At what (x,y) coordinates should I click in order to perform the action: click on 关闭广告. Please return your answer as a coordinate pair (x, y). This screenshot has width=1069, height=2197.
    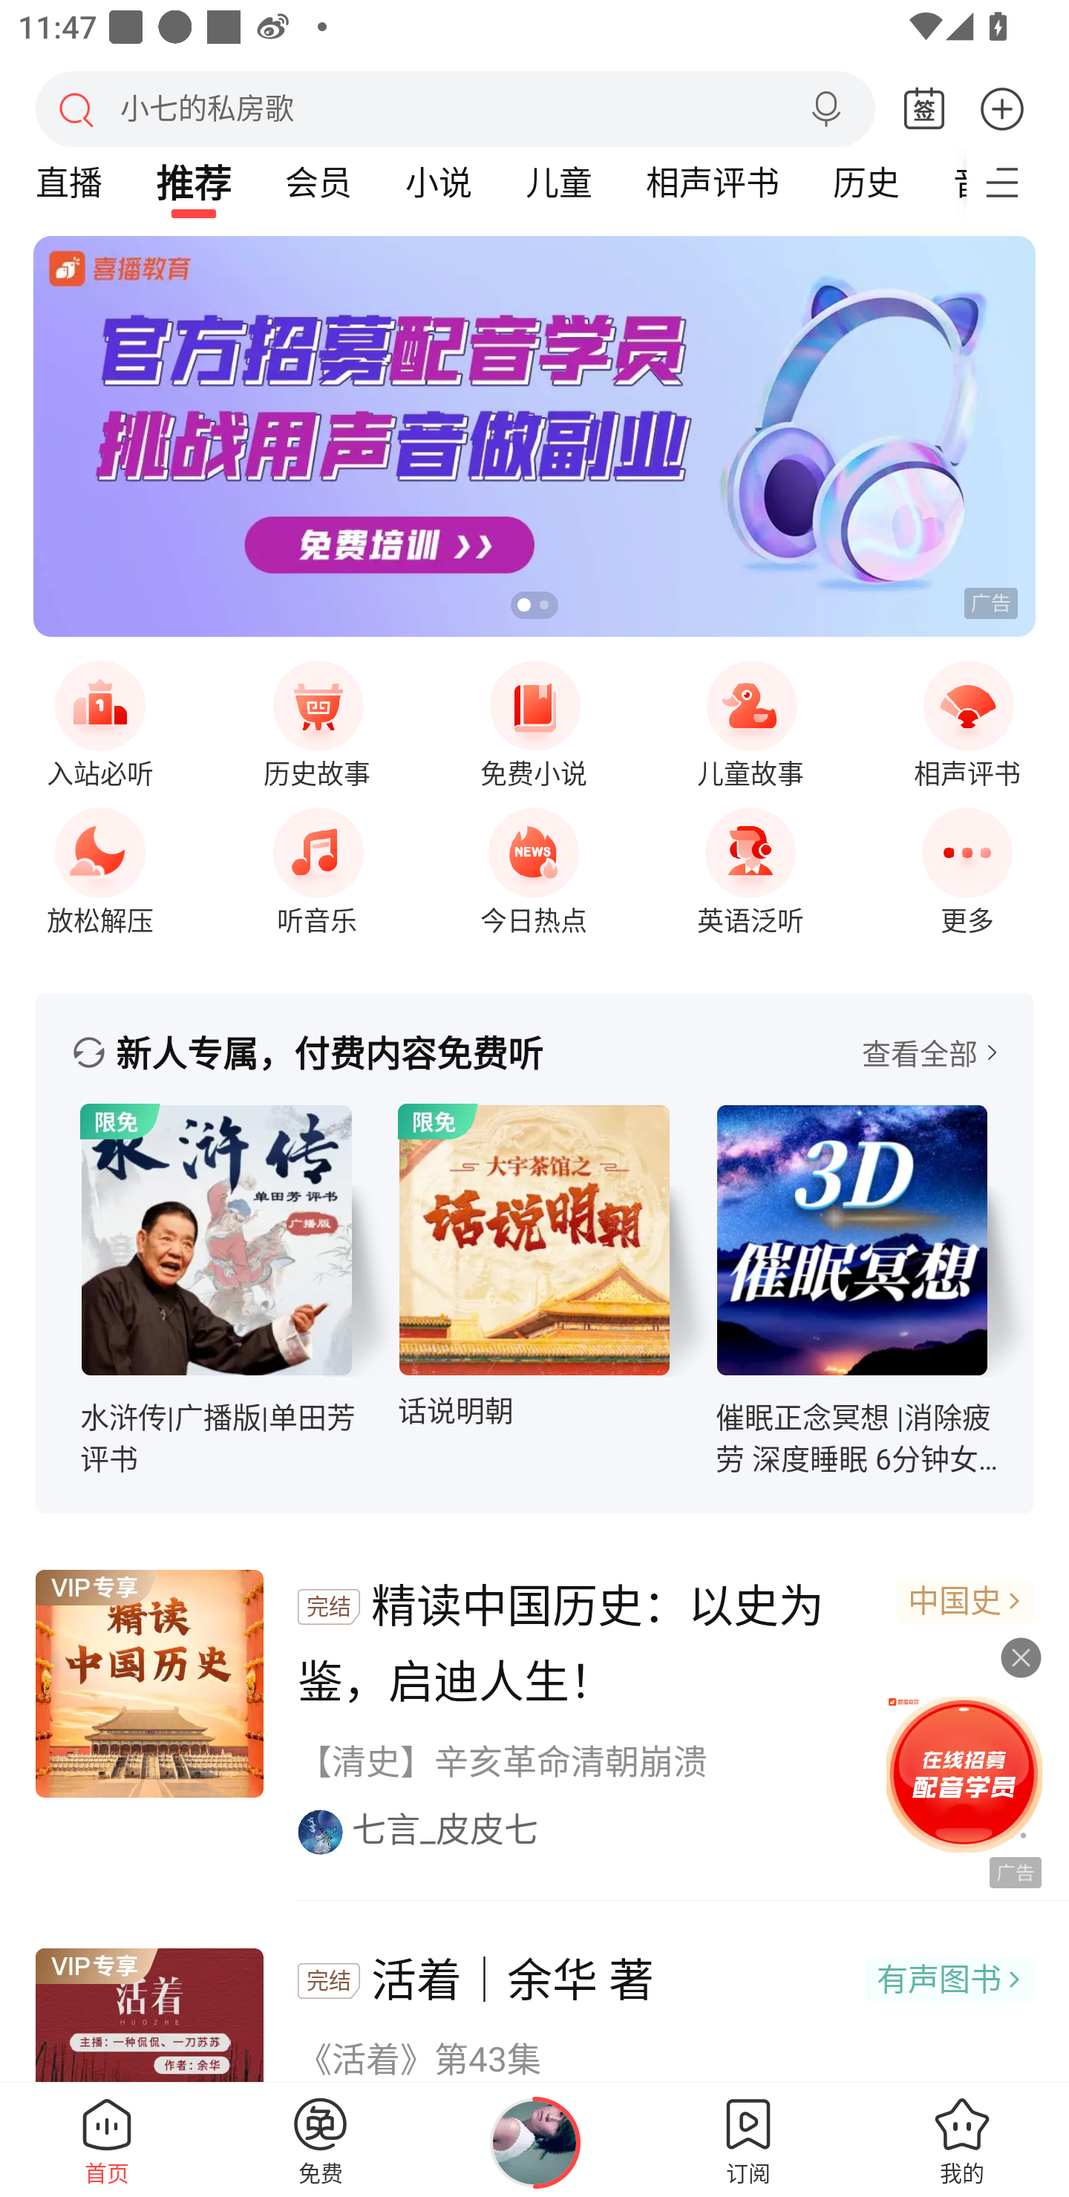
    Looking at the image, I should click on (1007, 1657).